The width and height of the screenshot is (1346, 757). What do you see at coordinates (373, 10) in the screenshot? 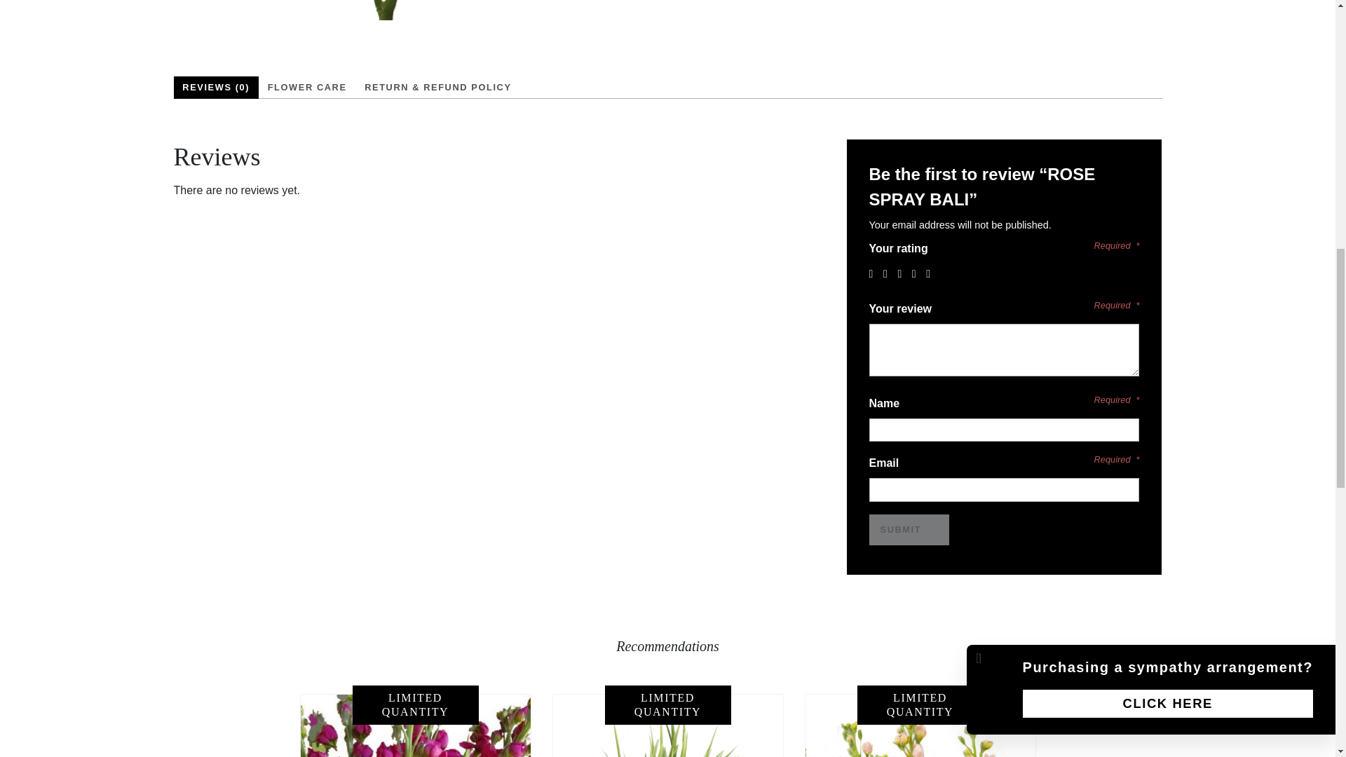
I see `ROSESPRAYBALI` at bounding box center [373, 10].